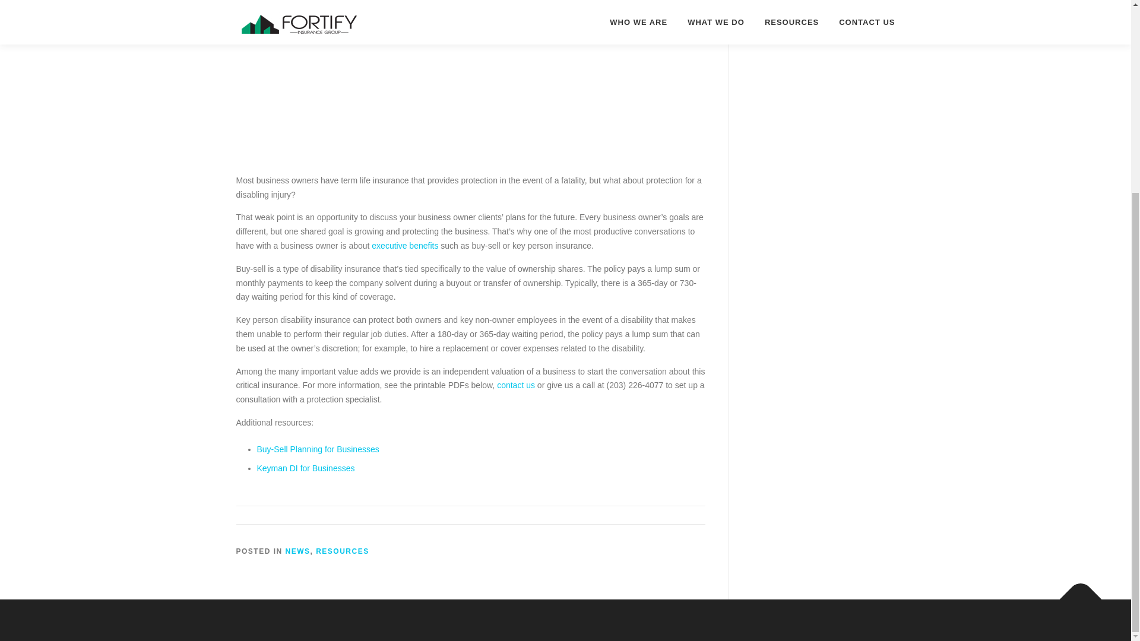 Image resolution: width=1140 pixels, height=641 pixels. Describe the element at coordinates (317, 449) in the screenshot. I see `Buy-Sell Planning for Businesses` at that location.